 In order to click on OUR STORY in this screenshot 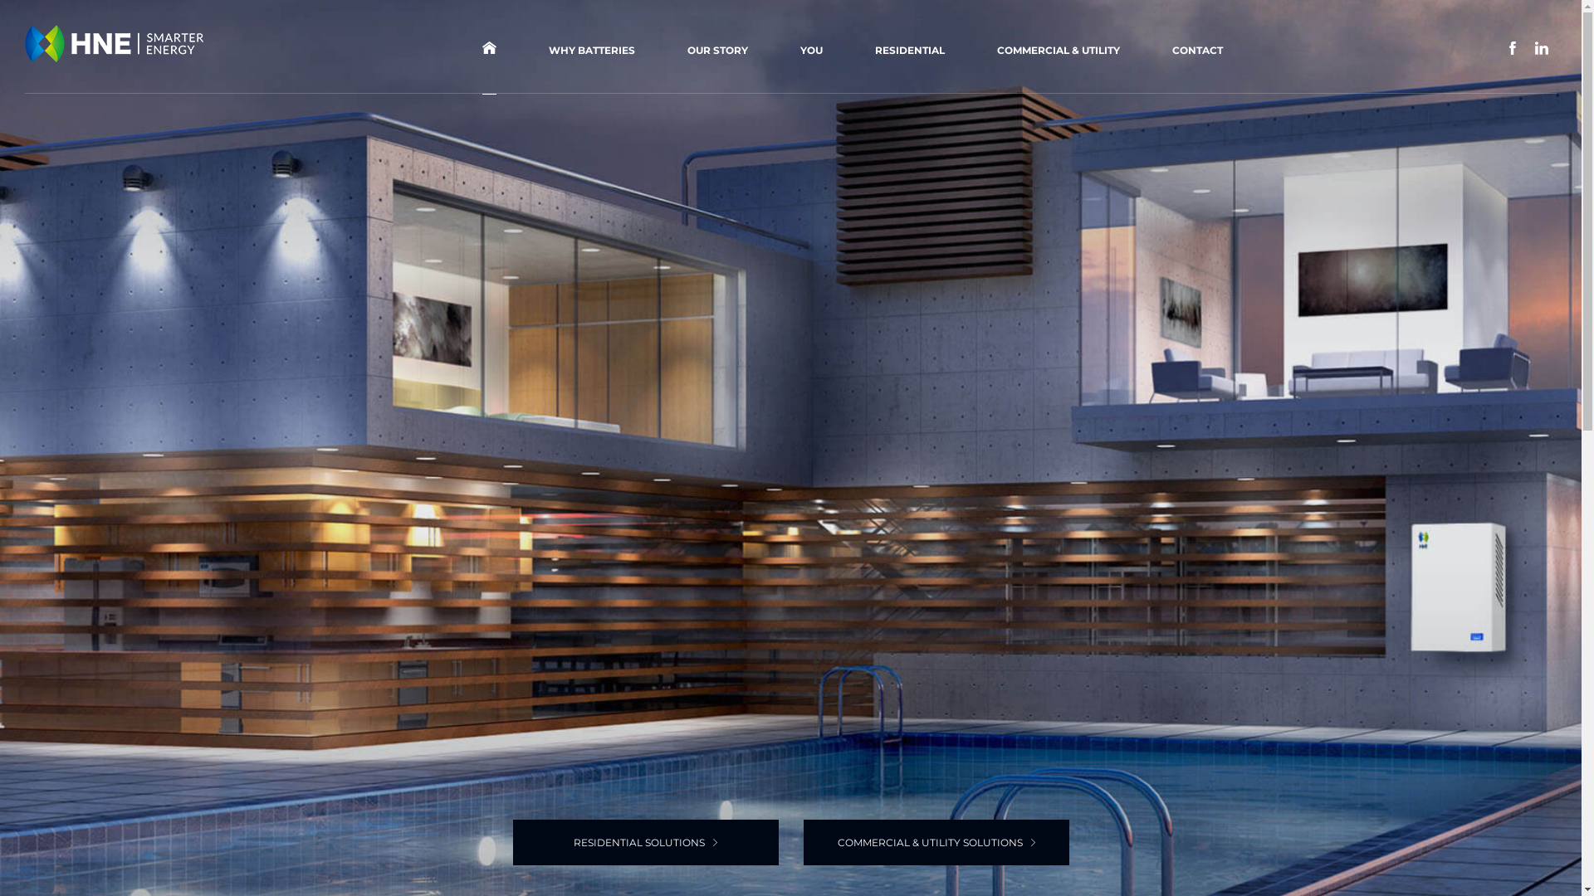, I will do `click(717, 48)`.